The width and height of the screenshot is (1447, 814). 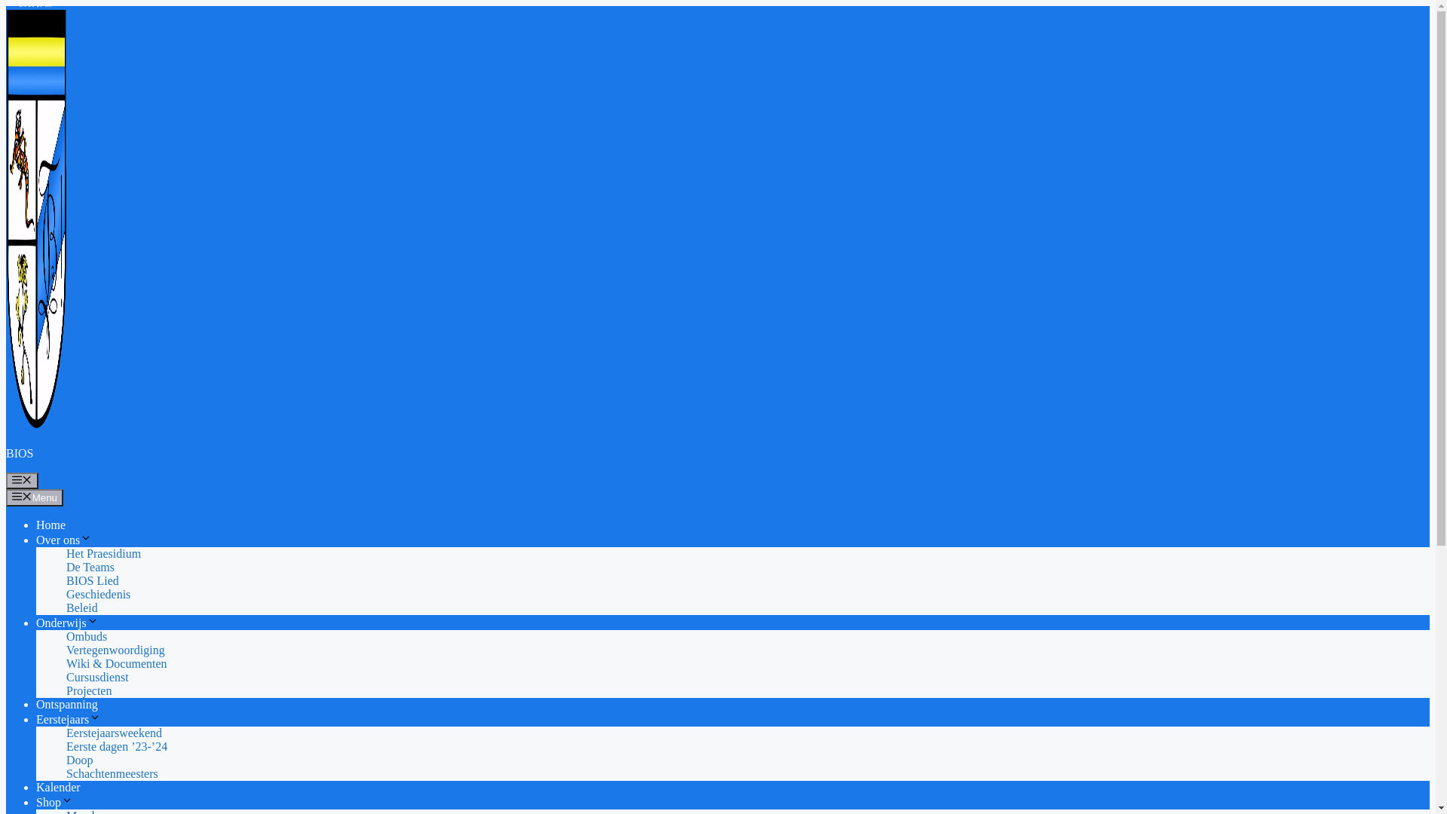 I want to click on Ga naar de inhoud, so click(x=6, y=6).